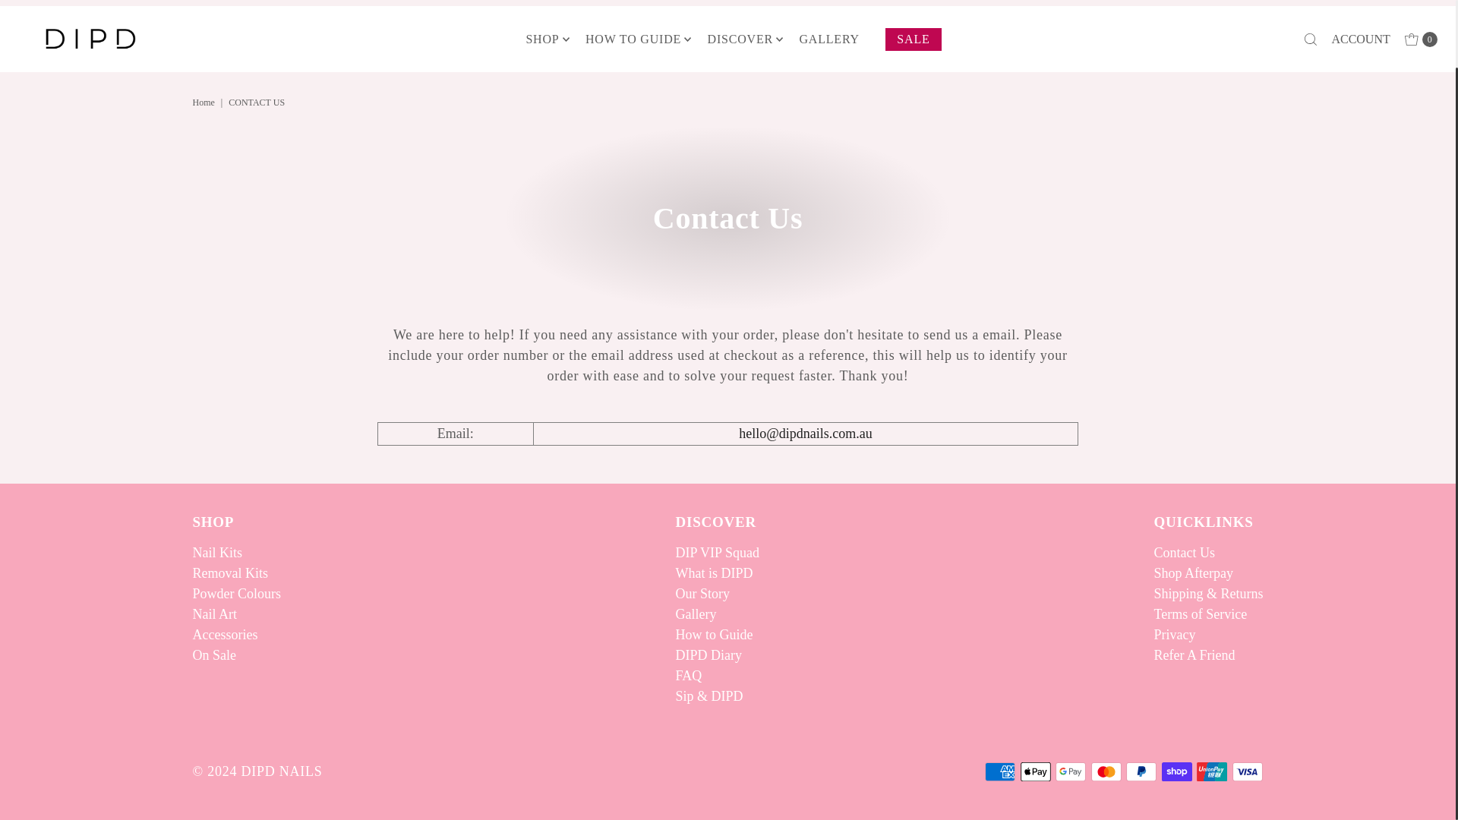 The image size is (1458, 820). I want to click on Mastercard, so click(1106, 771).